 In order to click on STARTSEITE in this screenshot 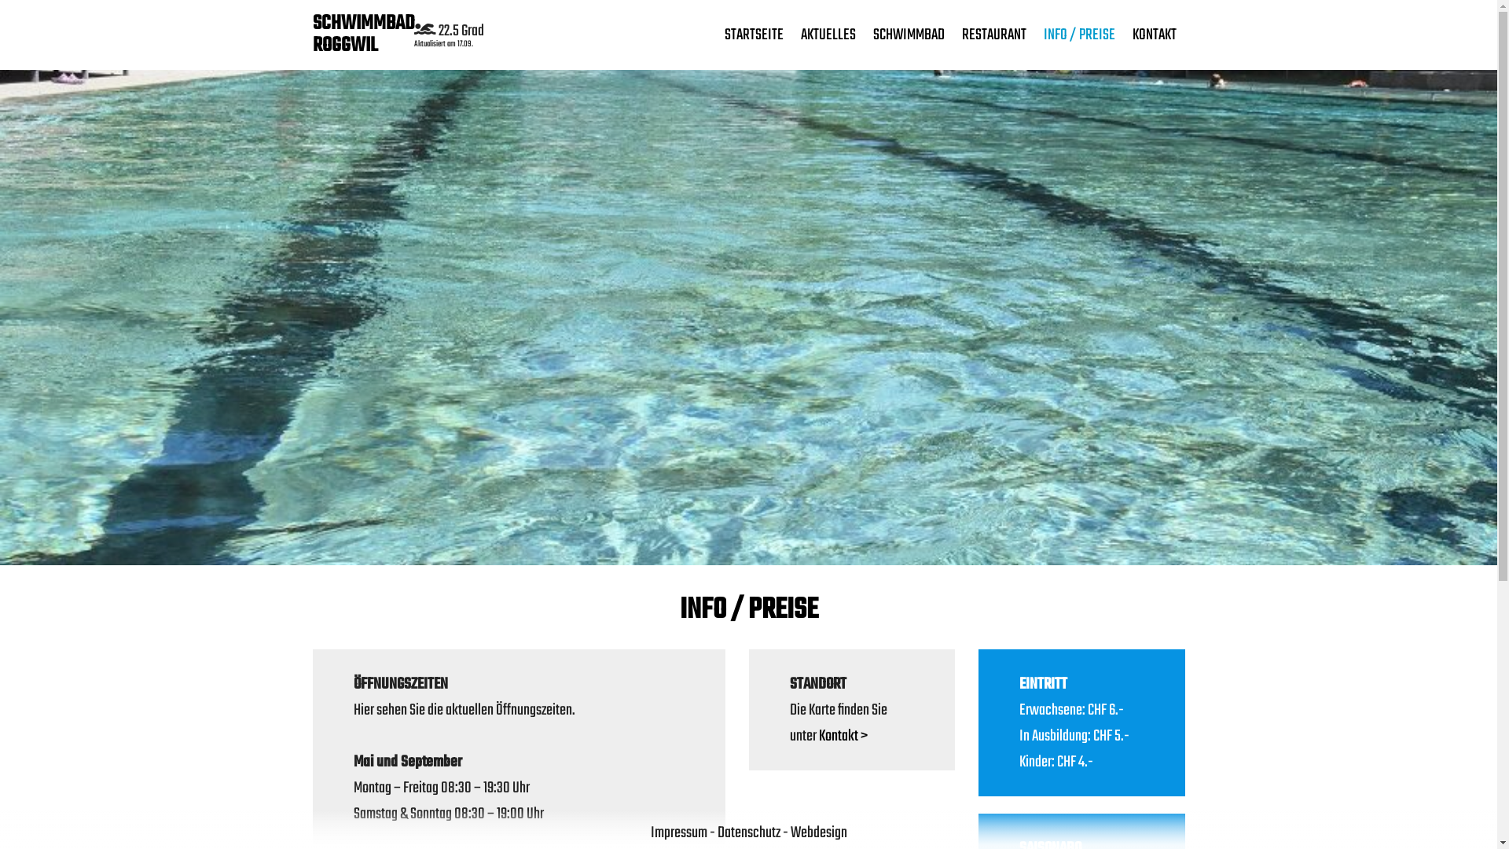, I will do `click(753, 35)`.